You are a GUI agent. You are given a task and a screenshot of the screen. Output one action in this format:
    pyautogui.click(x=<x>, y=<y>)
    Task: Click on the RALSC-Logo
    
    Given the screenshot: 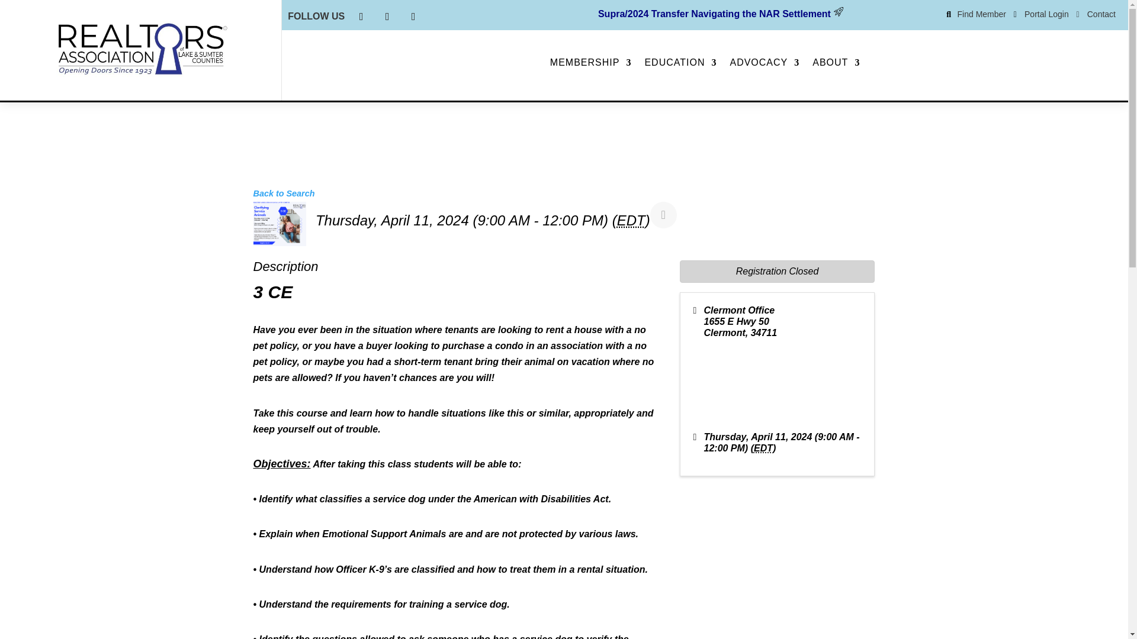 What is the action you would take?
    pyautogui.click(x=141, y=50)
    